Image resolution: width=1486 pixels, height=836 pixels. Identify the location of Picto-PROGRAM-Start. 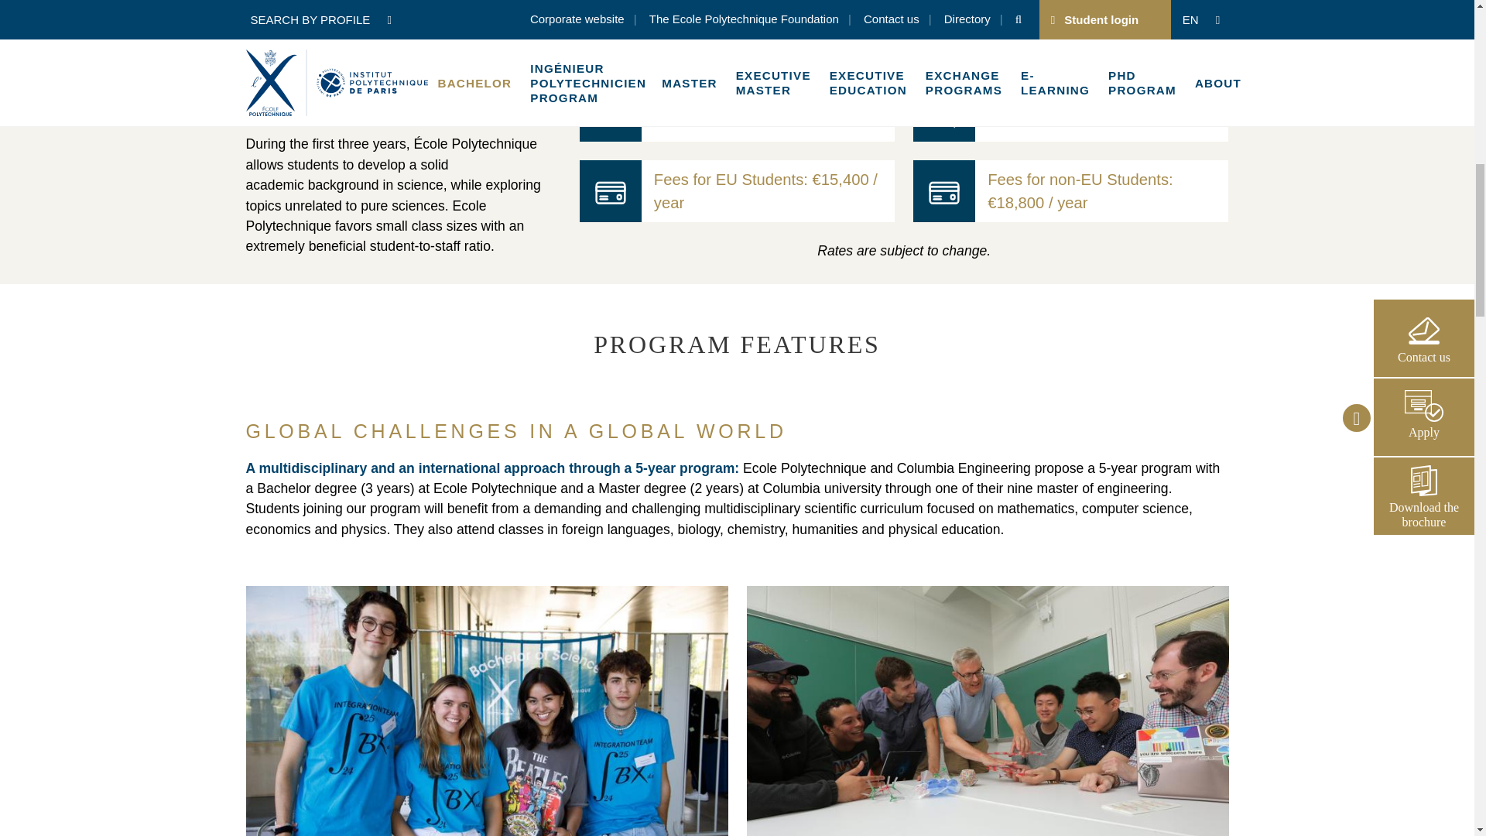
(610, 30).